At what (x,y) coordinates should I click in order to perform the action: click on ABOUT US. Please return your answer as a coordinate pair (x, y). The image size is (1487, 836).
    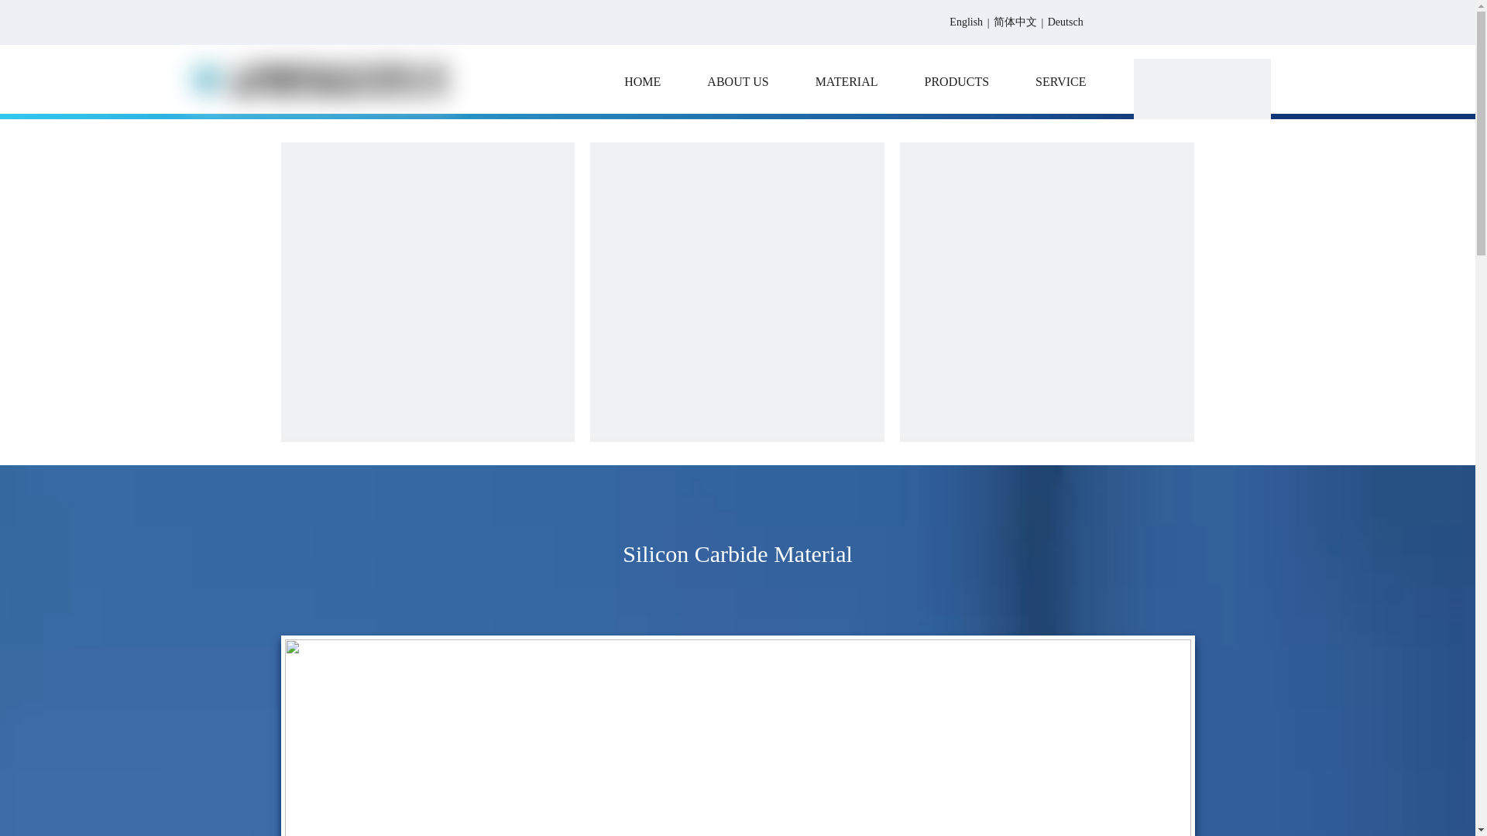
    Looking at the image, I should click on (737, 82).